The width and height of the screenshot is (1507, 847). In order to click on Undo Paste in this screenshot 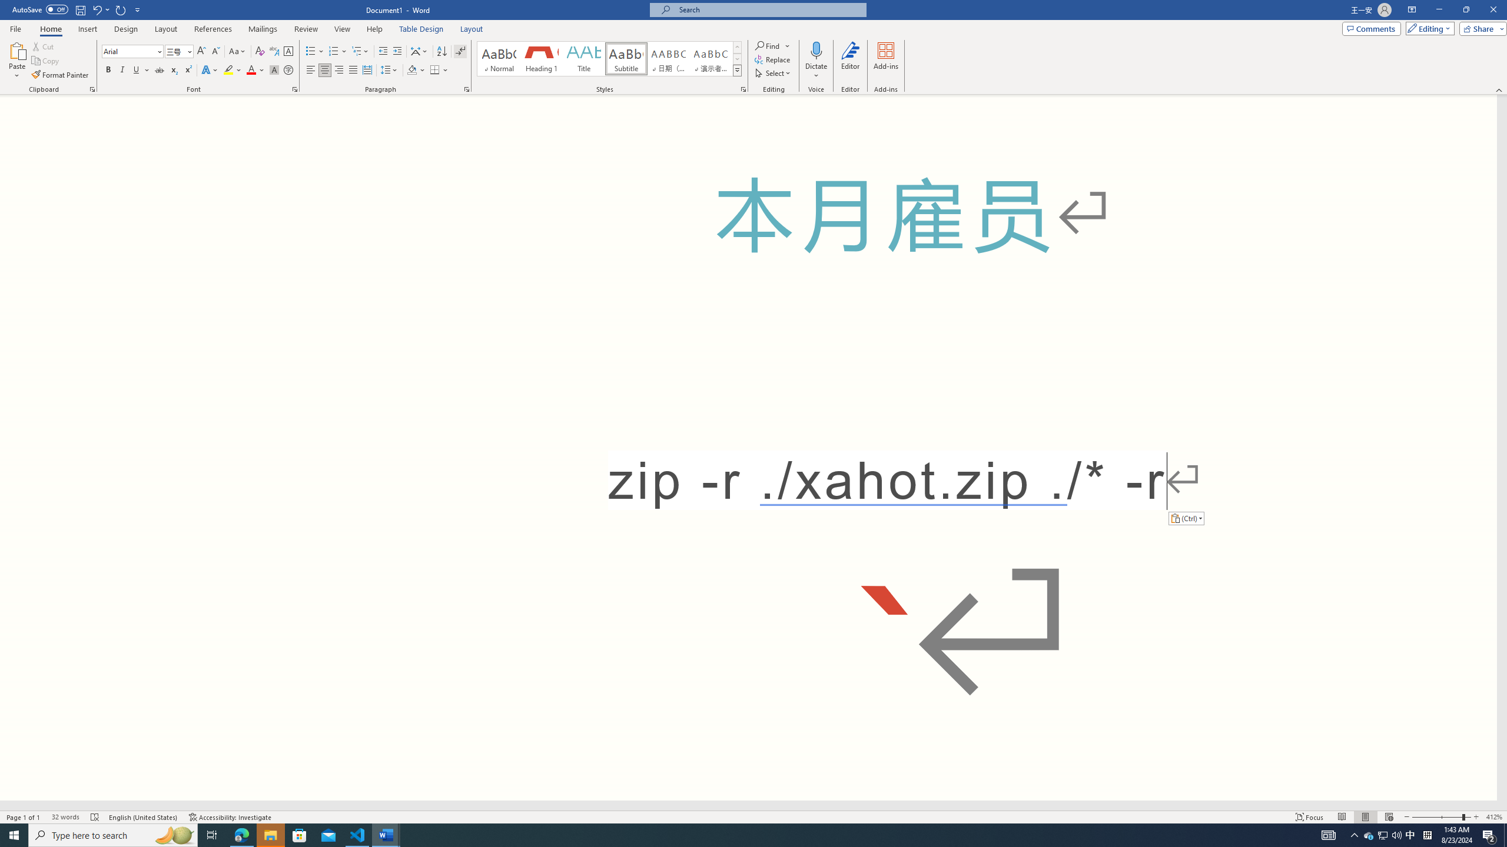, I will do `click(100, 9)`.